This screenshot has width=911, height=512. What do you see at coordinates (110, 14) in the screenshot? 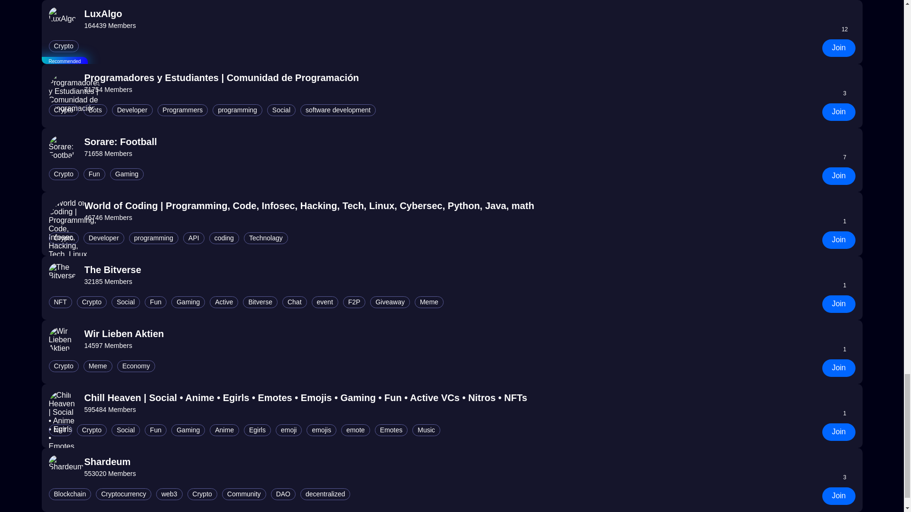
I see `LuxAlgo` at bounding box center [110, 14].